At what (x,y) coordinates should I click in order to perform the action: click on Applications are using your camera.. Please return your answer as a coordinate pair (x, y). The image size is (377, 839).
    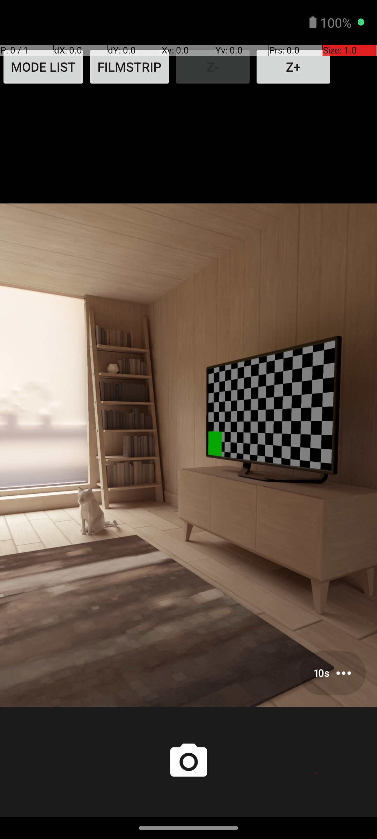
    Looking at the image, I should click on (339, 22).